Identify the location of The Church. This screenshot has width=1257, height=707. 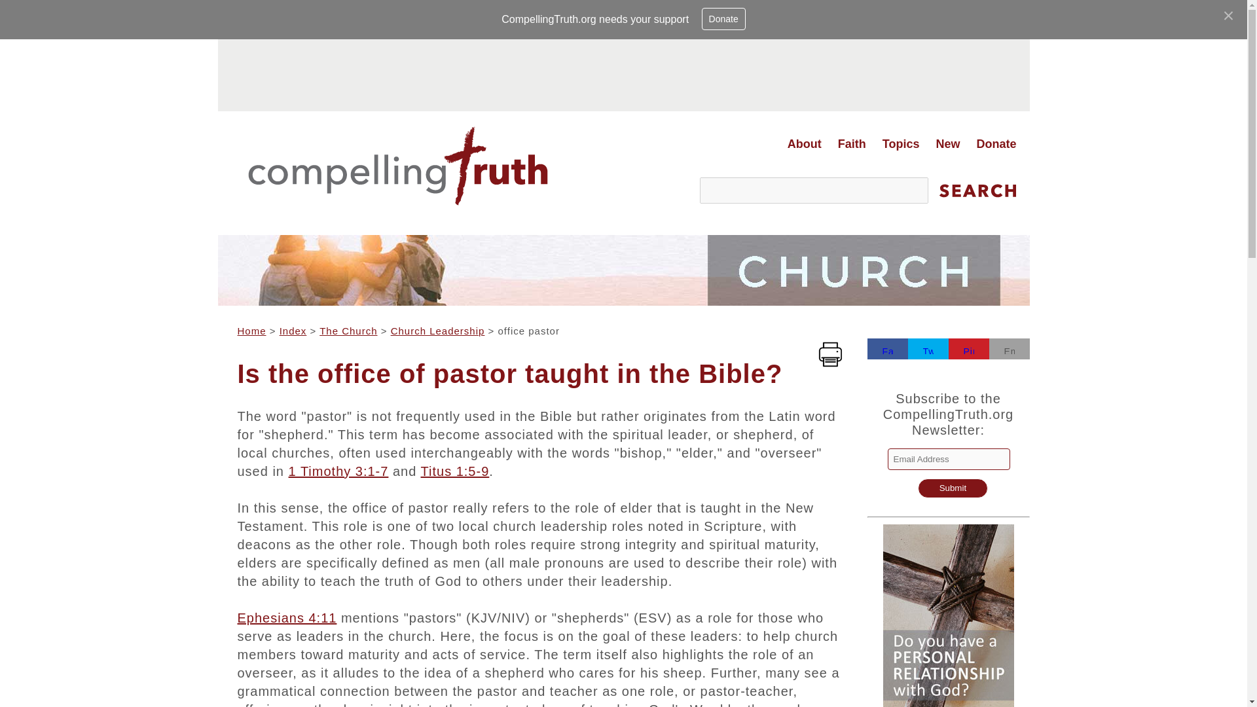
(348, 331).